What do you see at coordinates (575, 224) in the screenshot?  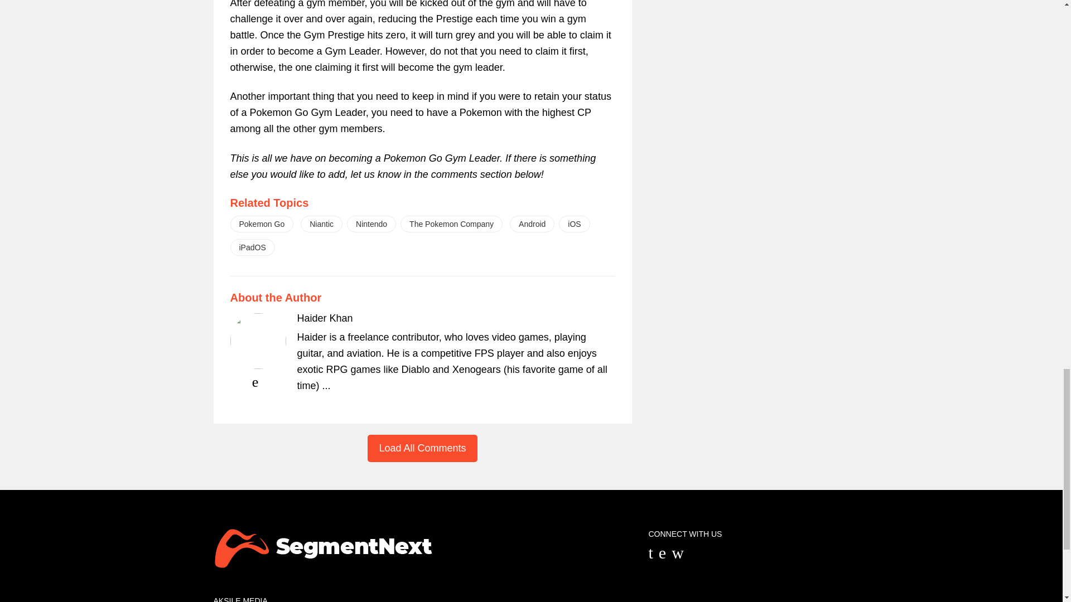 I see `iOS` at bounding box center [575, 224].